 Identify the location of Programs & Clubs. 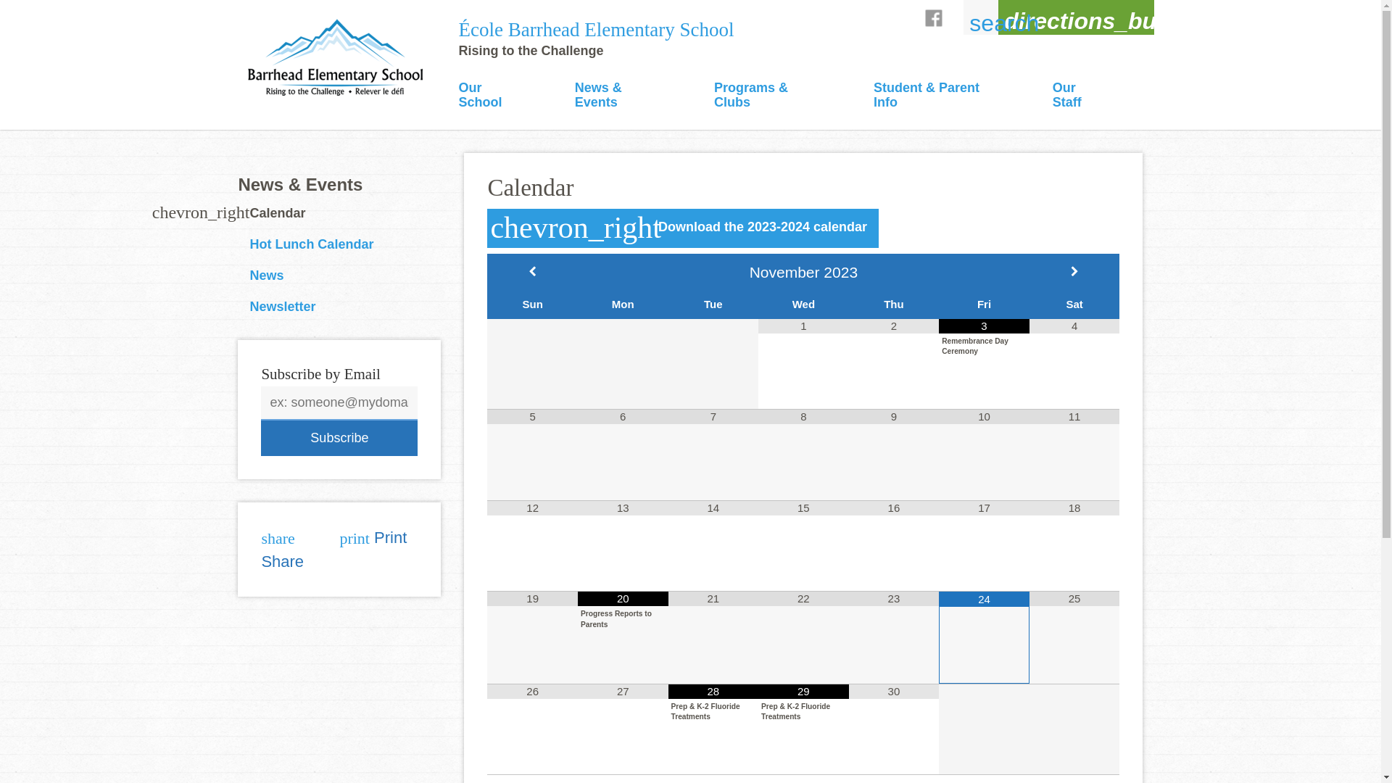
(771, 96).